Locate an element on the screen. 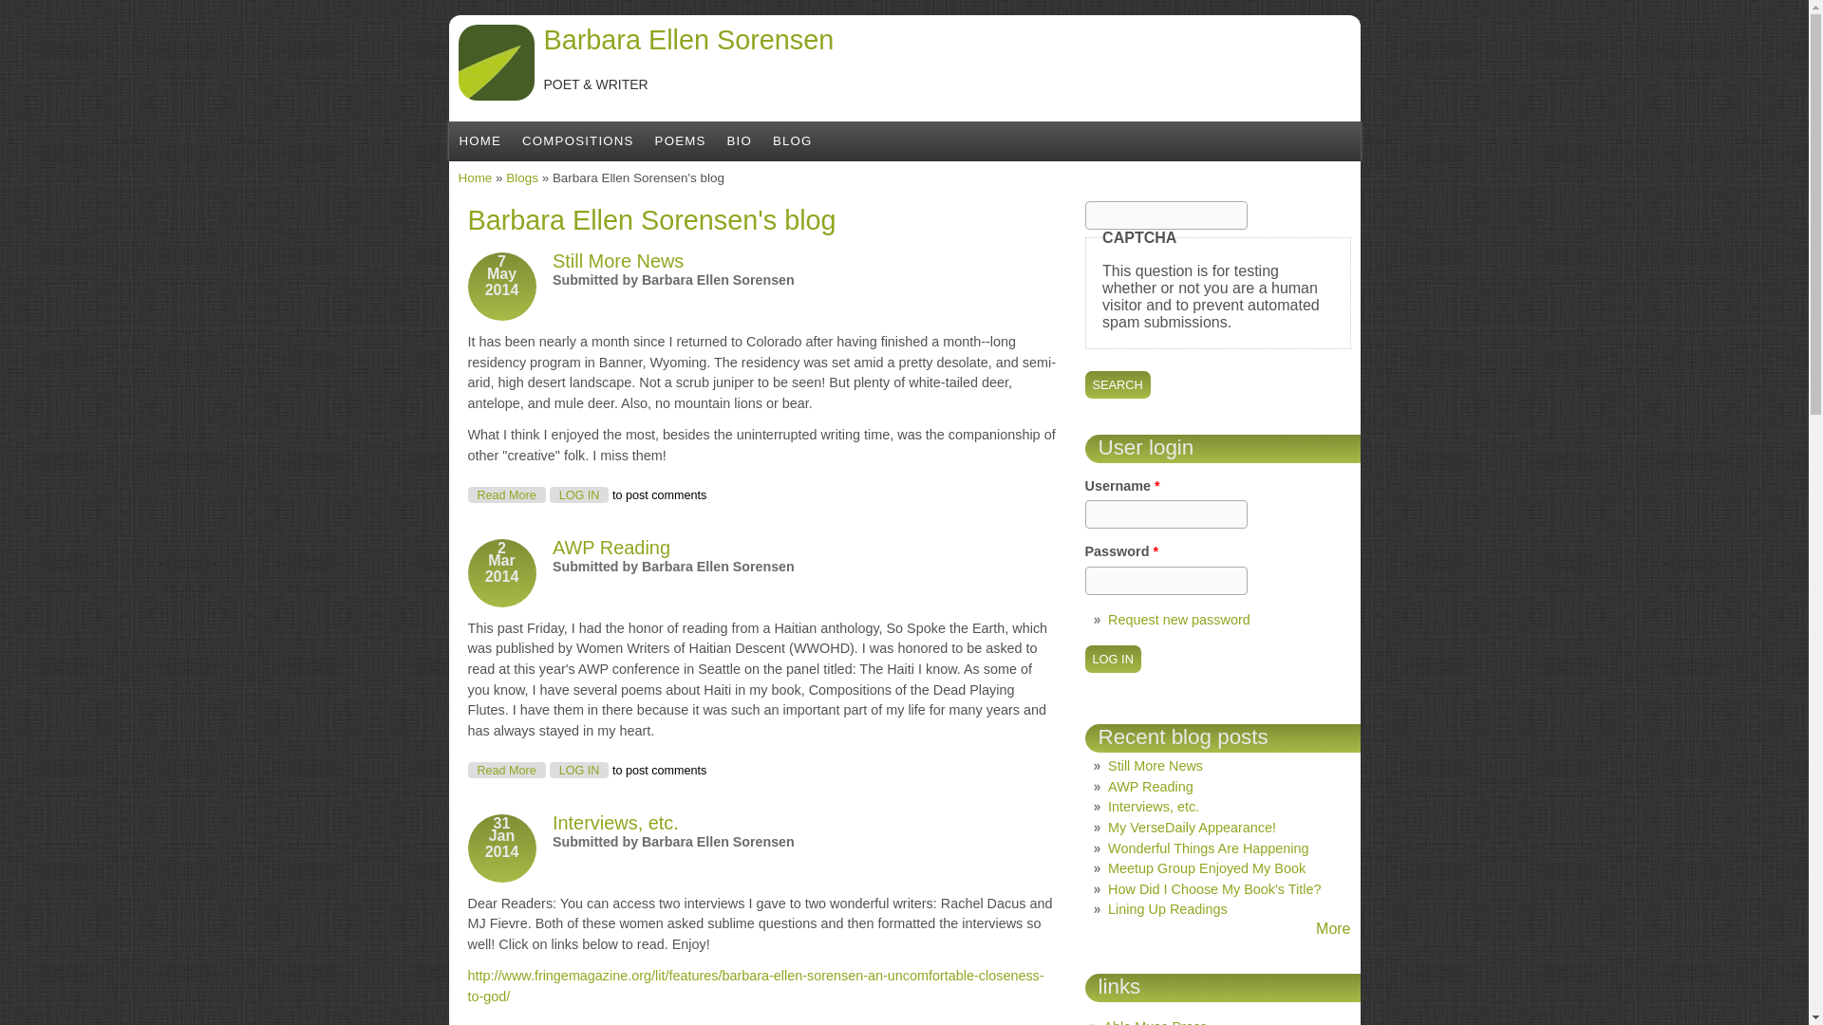  AWP Reading is located at coordinates (1113, 659).